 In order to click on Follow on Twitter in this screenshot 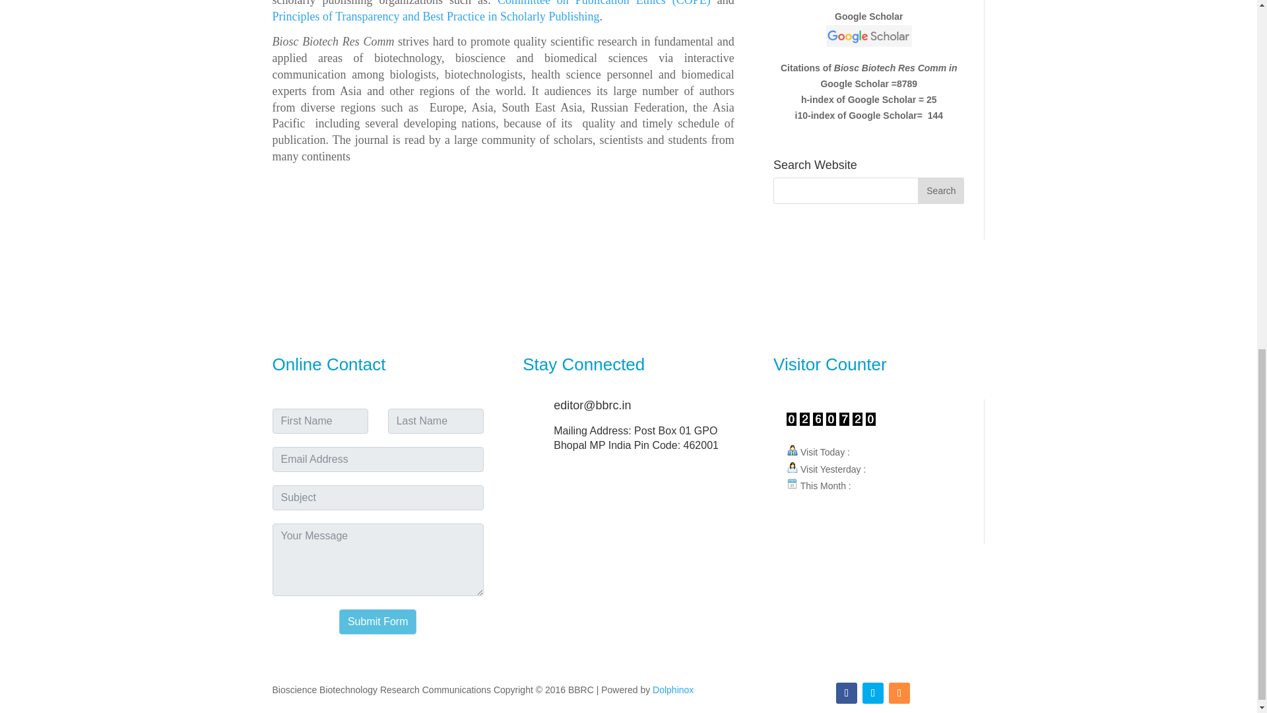, I will do `click(872, 693)`.